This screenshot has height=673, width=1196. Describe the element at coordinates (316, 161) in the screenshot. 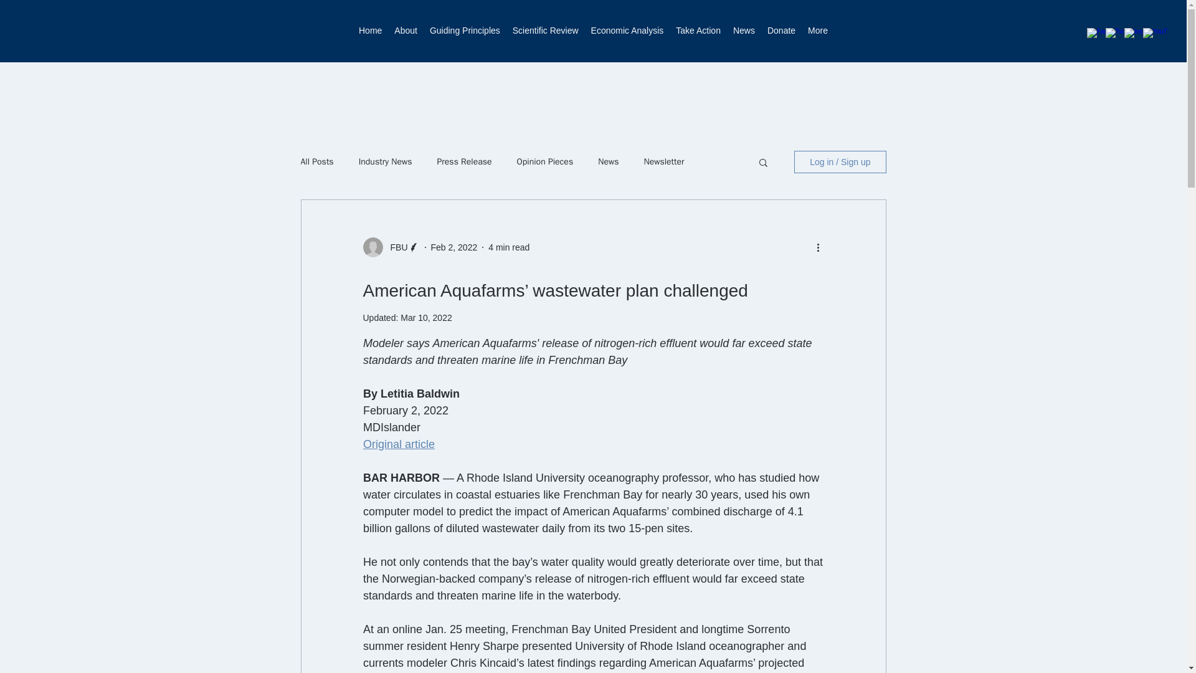

I see `All Posts` at that location.